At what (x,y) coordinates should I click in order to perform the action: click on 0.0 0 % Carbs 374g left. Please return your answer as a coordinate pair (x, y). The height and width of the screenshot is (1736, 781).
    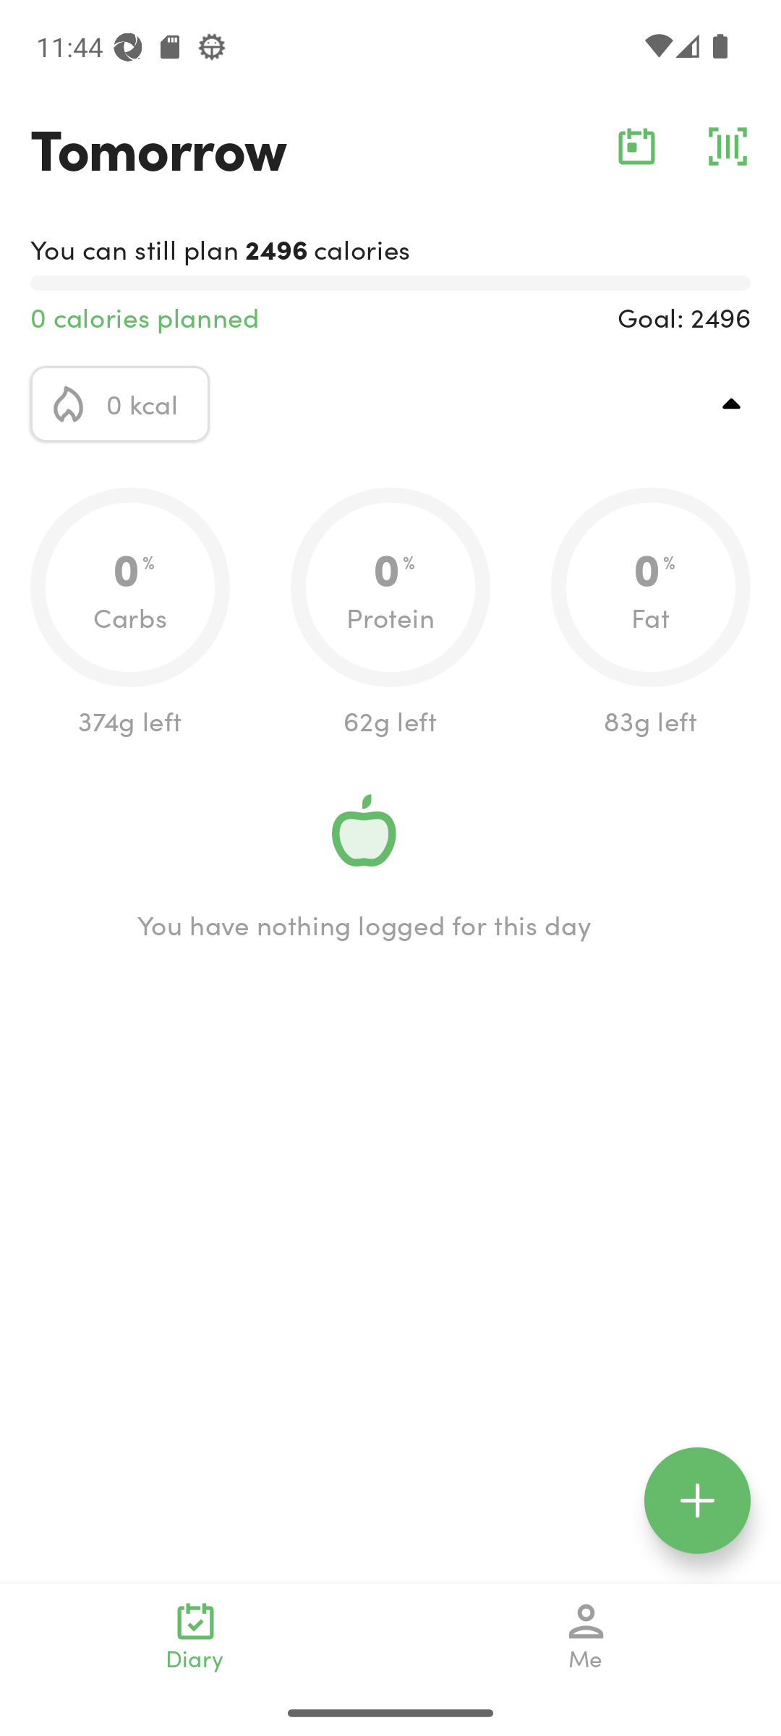
    Looking at the image, I should click on (130, 613).